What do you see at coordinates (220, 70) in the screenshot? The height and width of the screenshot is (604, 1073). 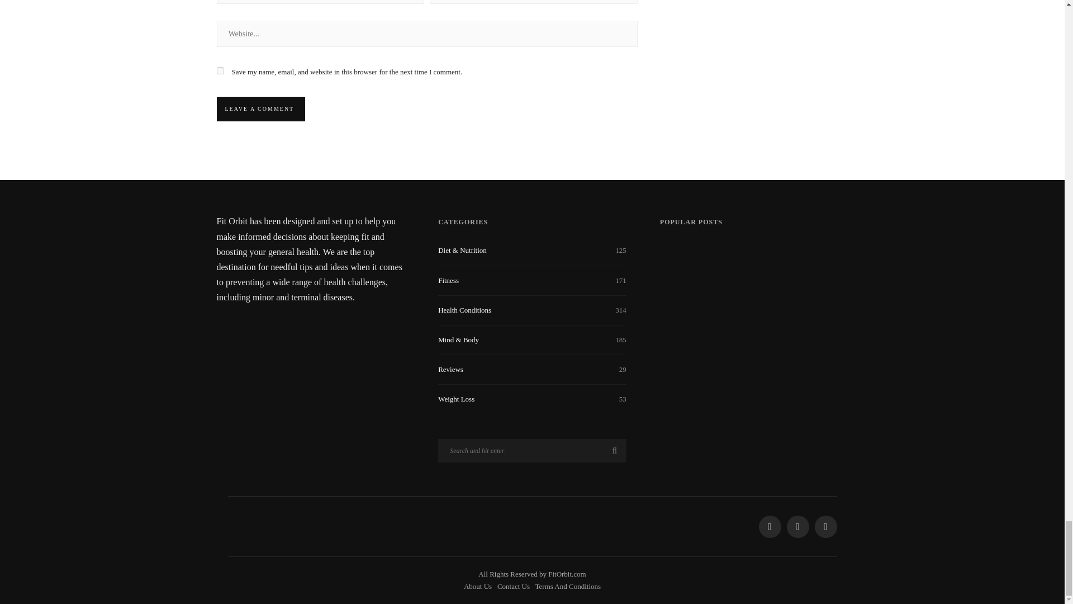 I see `yes` at bounding box center [220, 70].